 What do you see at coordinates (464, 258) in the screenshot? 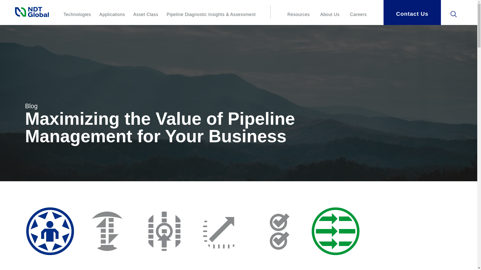
I see `Chat Widget` at bounding box center [464, 258].